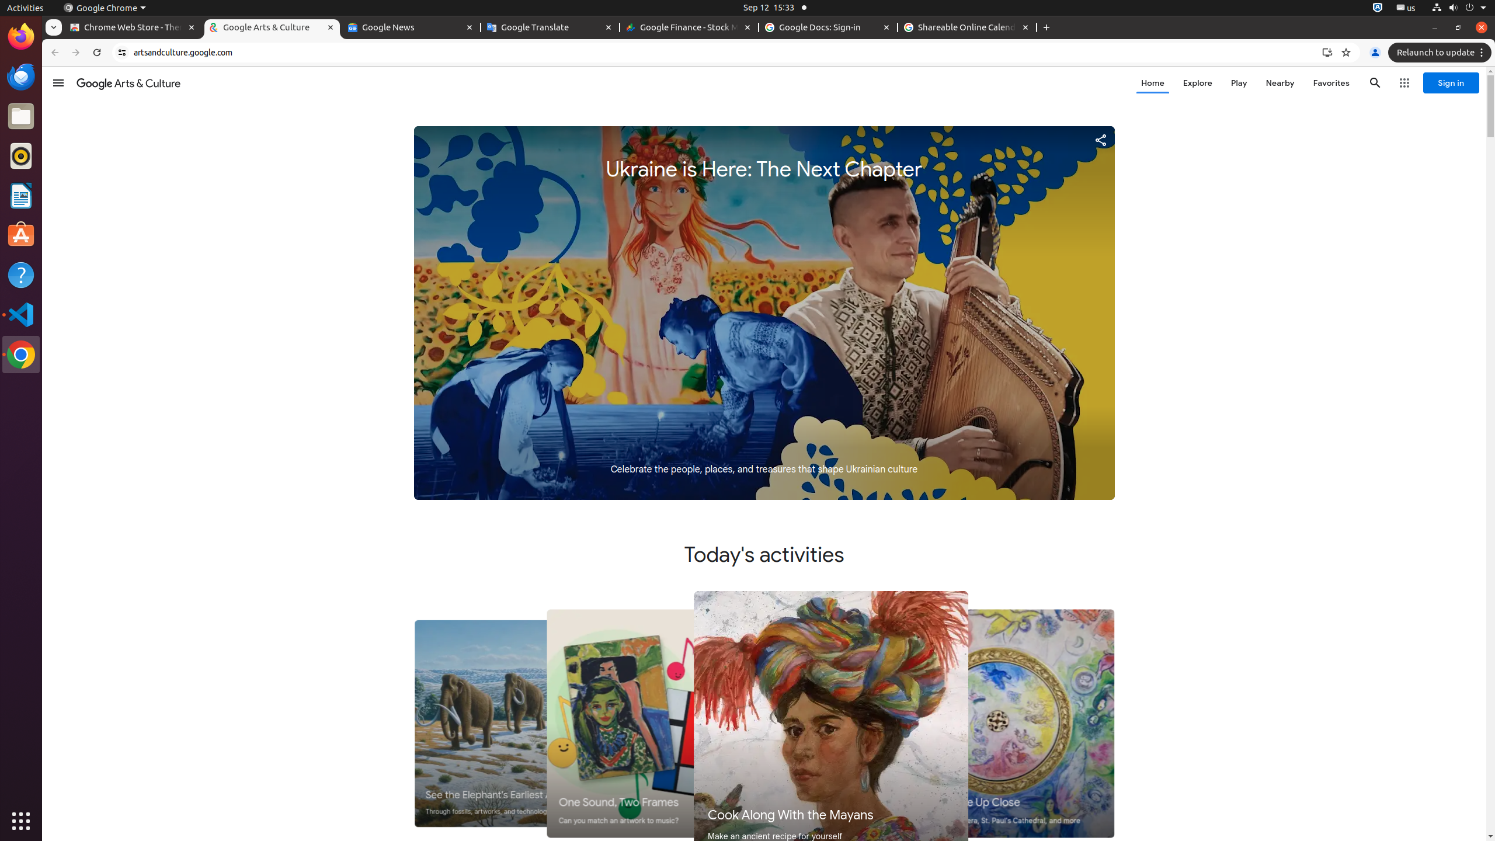  I want to click on Favorites, so click(1331, 83).